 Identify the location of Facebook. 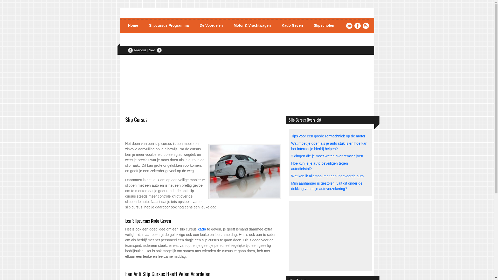
(357, 26).